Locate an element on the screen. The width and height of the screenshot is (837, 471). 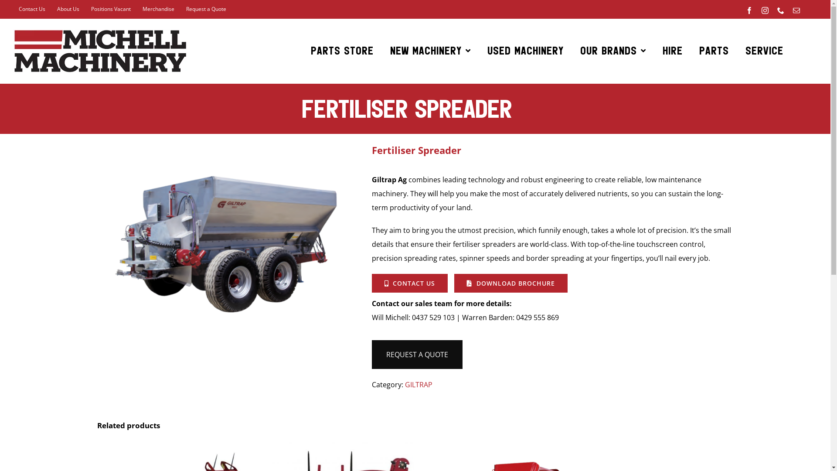
Phone is located at coordinates (781, 10).